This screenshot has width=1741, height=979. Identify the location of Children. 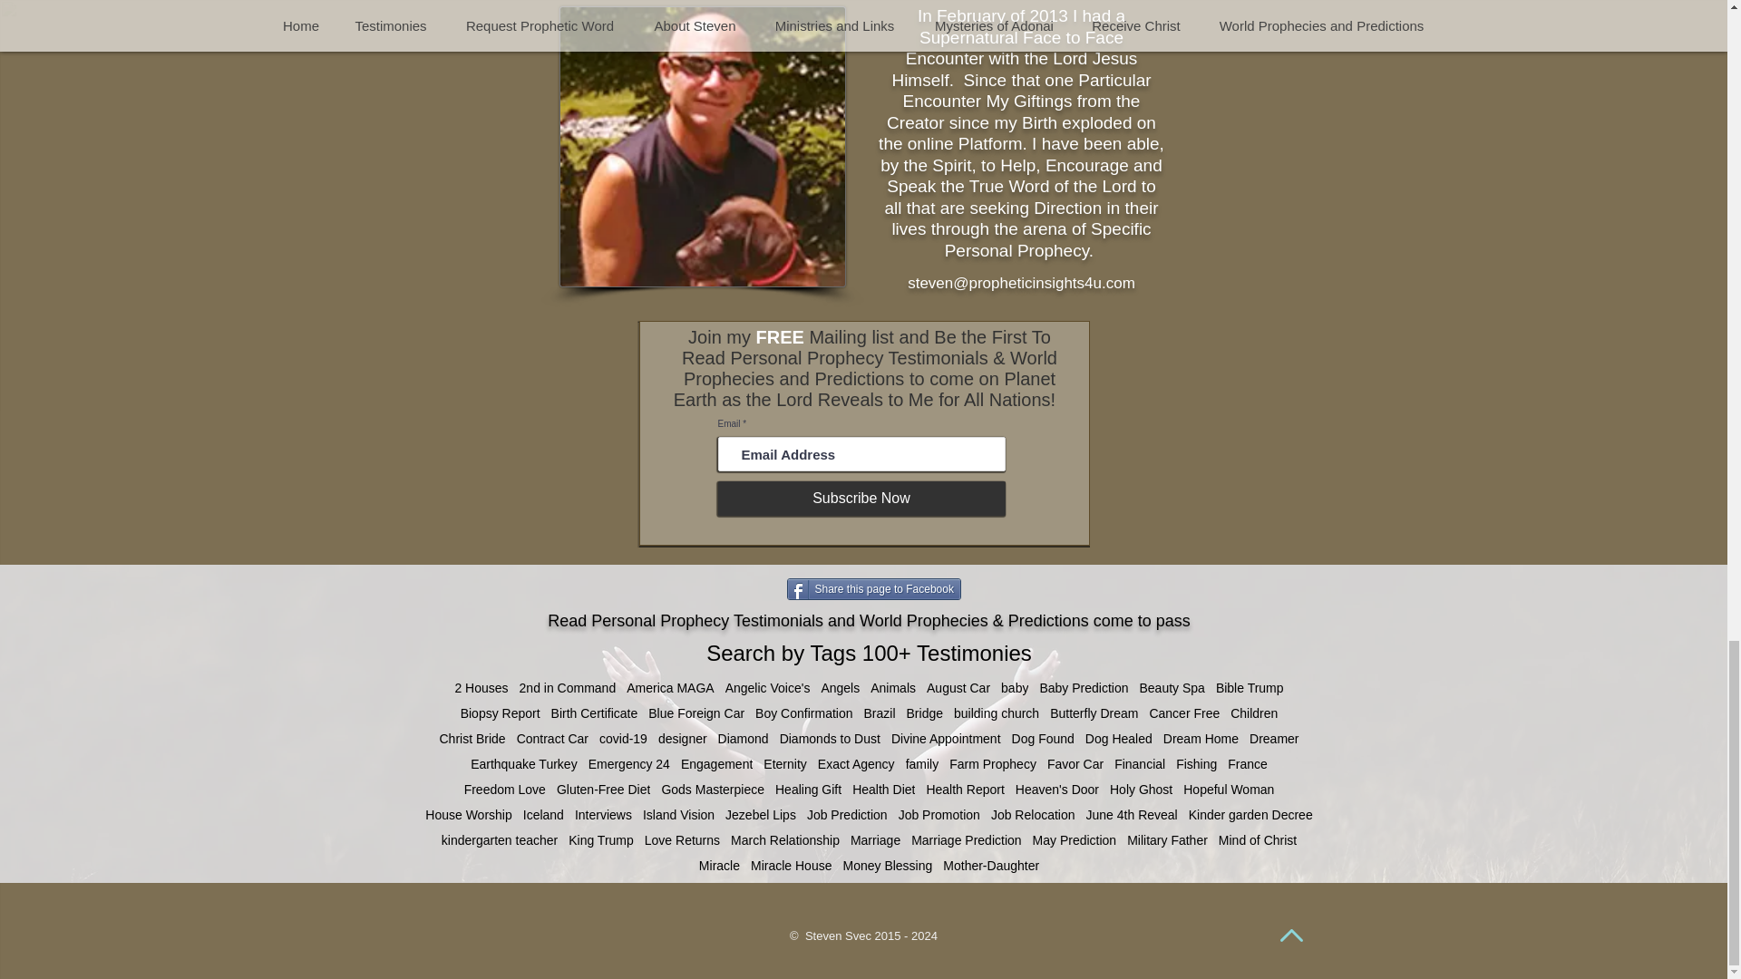
(1254, 712).